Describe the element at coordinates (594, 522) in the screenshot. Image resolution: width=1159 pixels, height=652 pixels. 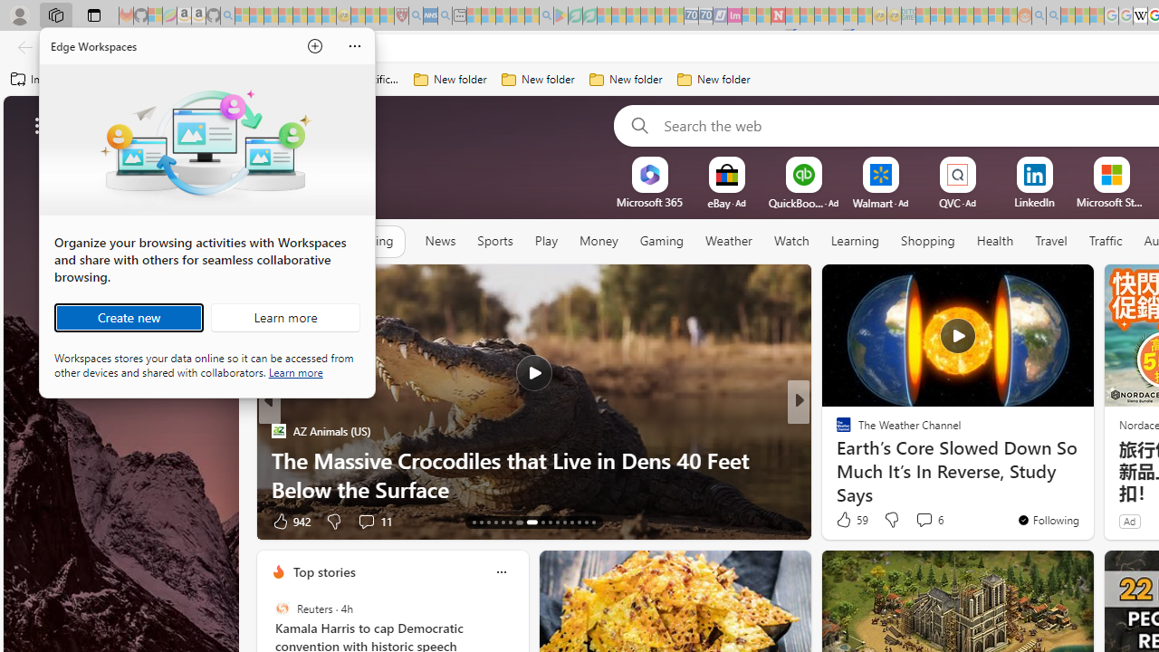
I see `AutomationID: tab-28` at that location.